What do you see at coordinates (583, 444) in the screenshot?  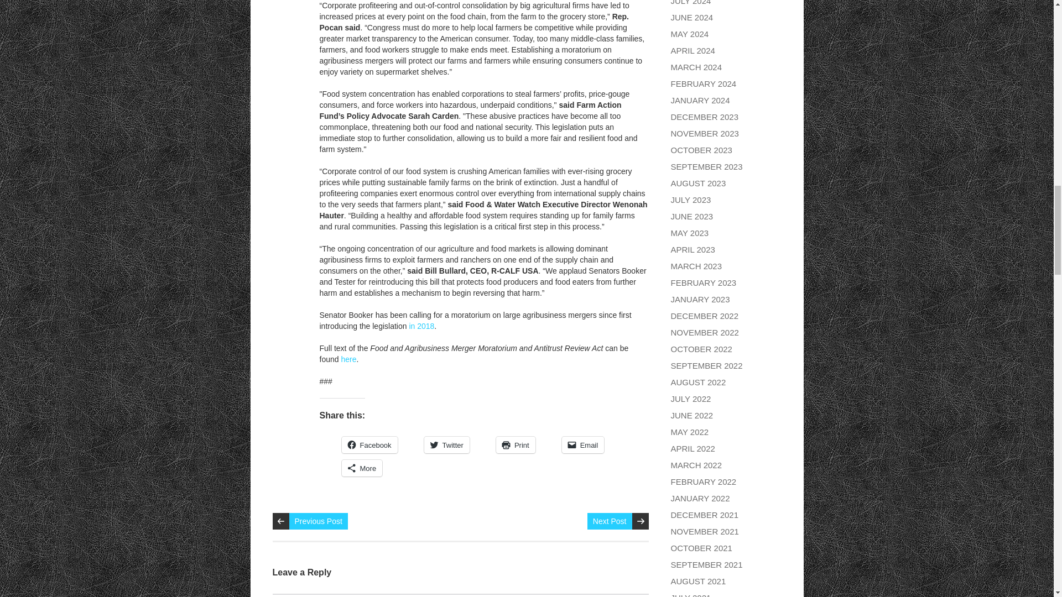 I see `Click to email a link to a friend` at bounding box center [583, 444].